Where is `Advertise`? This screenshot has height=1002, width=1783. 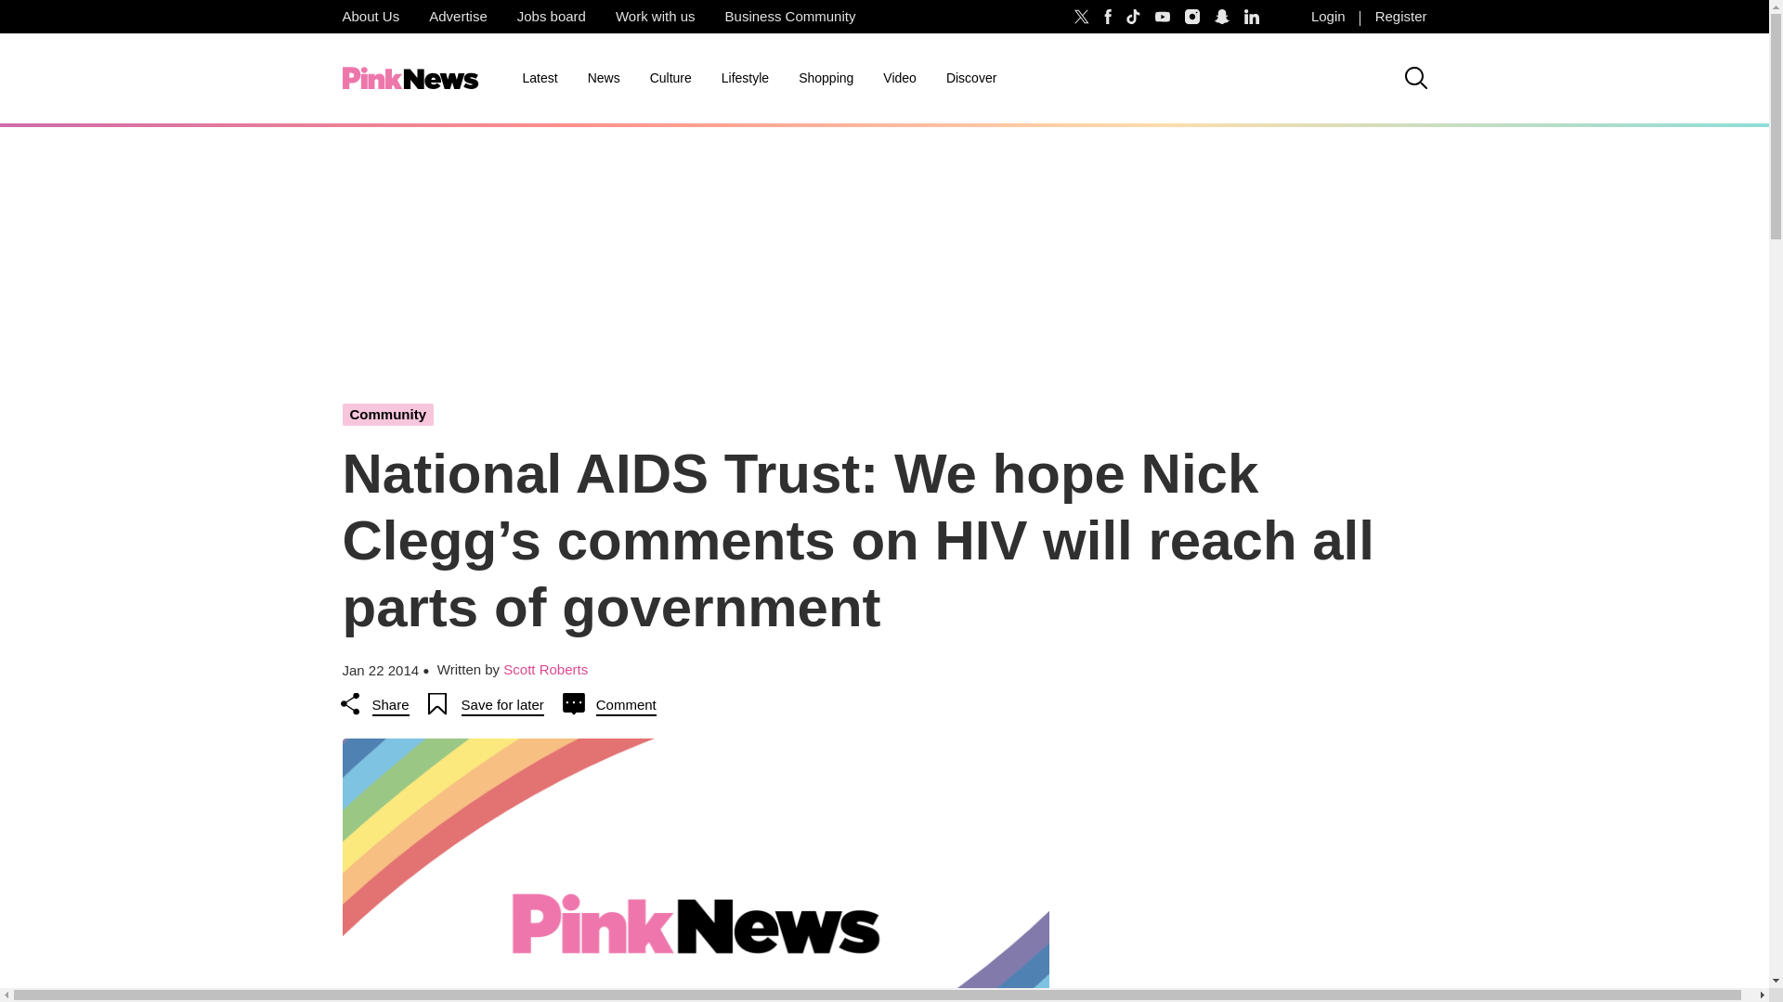 Advertise is located at coordinates (458, 17).